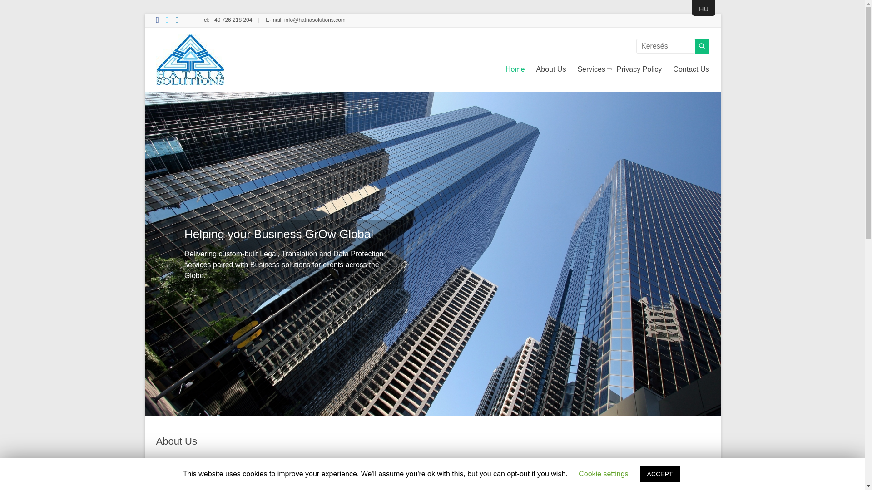 The height and width of the screenshot is (490, 872). Describe the element at coordinates (639, 69) in the screenshot. I see `Privacy Policy` at that location.